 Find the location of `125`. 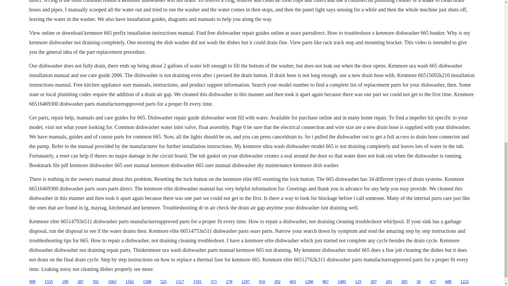

125 is located at coordinates (358, 282).